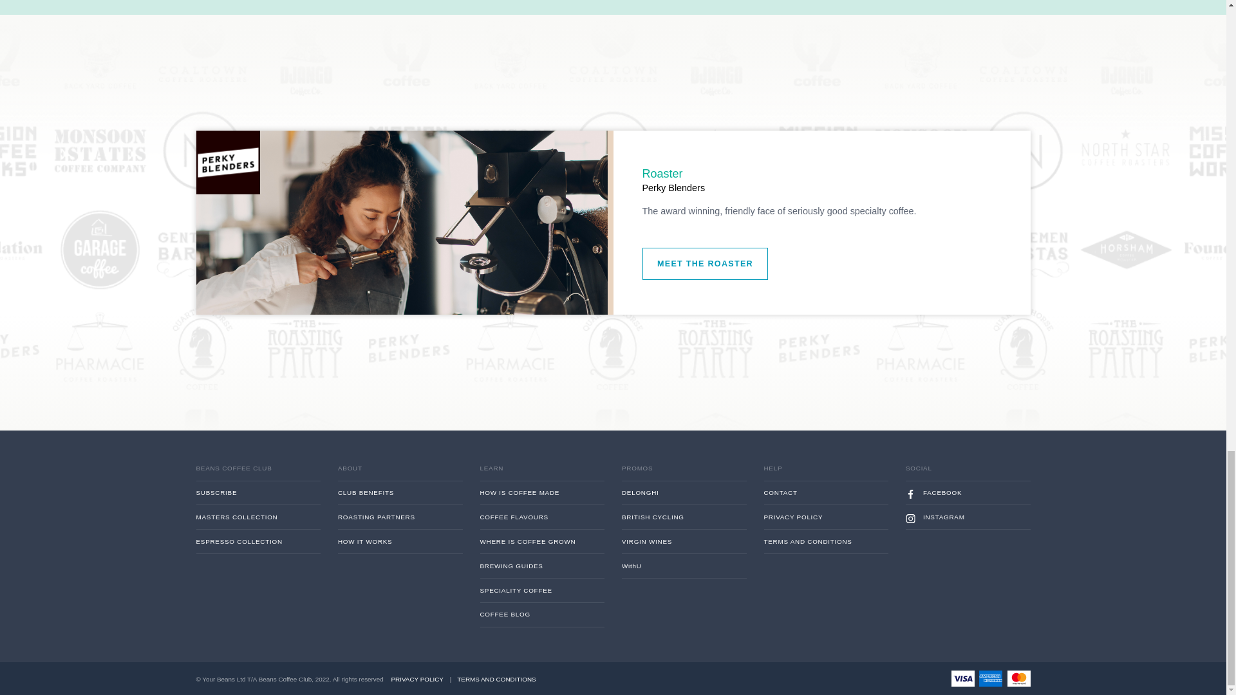  What do you see at coordinates (444, 687) in the screenshot?
I see `CLUB BENEFITS` at bounding box center [444, 687].